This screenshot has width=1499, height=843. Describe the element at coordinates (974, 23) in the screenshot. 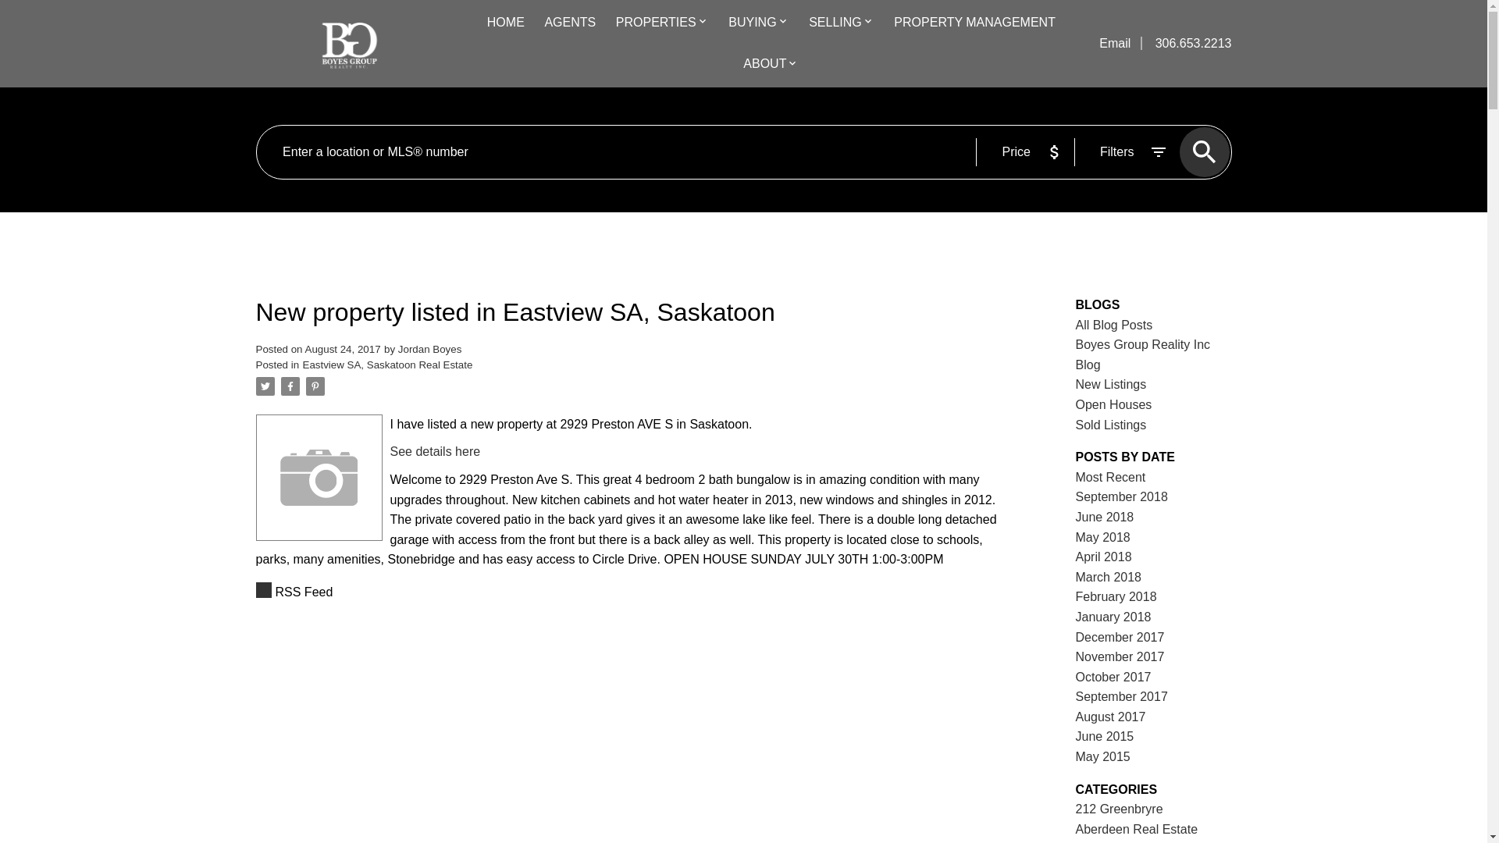

I see `PROPERTY MANAGEMENT` at that location.